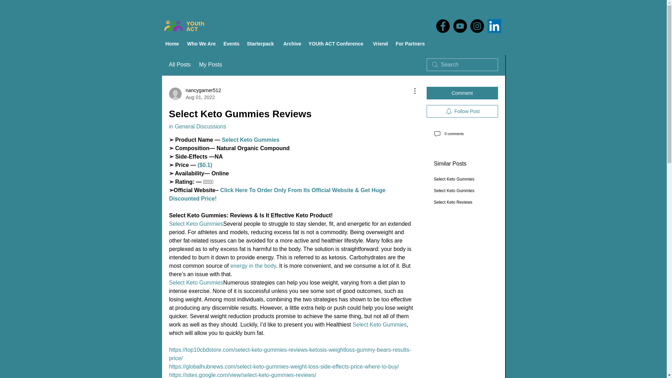 The image size is (672, 378). Describe the element at coordinates (196, 224) in the screenshot. I see `Select Keto Gummies` at that location.